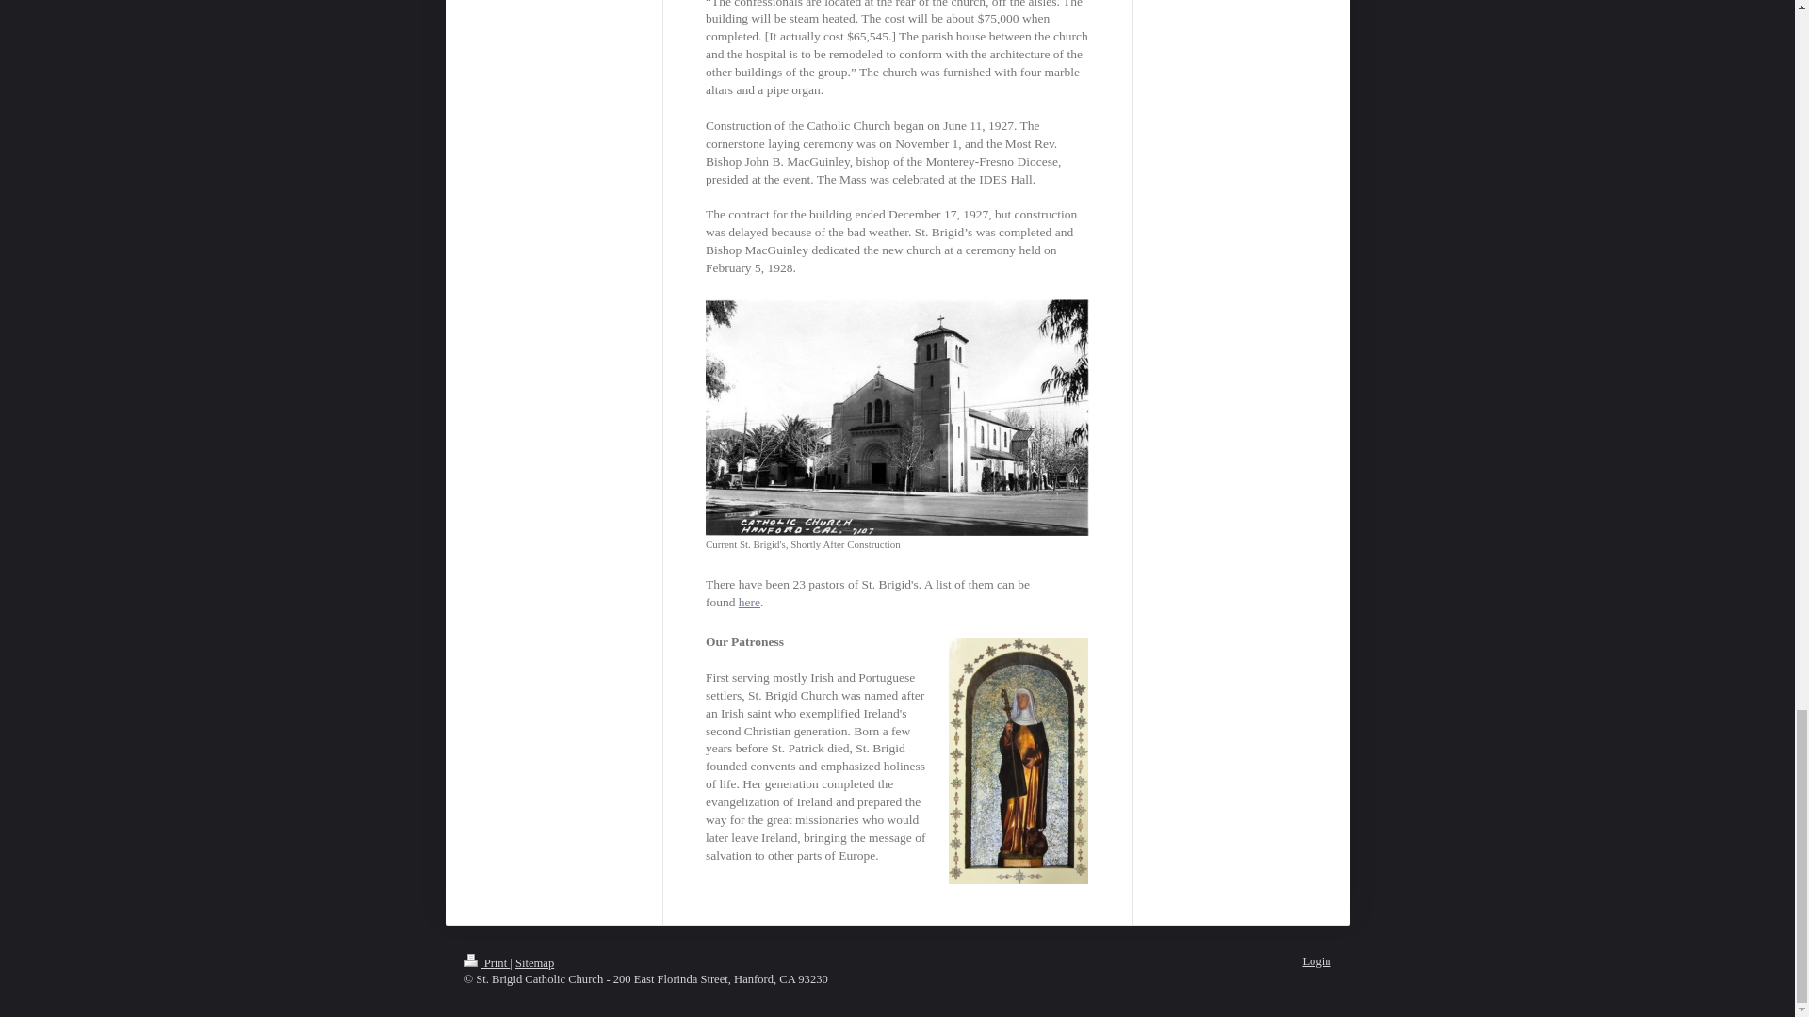  I want to click on Current St. Brigid's, Shortly After Construction, so click(897, 425).